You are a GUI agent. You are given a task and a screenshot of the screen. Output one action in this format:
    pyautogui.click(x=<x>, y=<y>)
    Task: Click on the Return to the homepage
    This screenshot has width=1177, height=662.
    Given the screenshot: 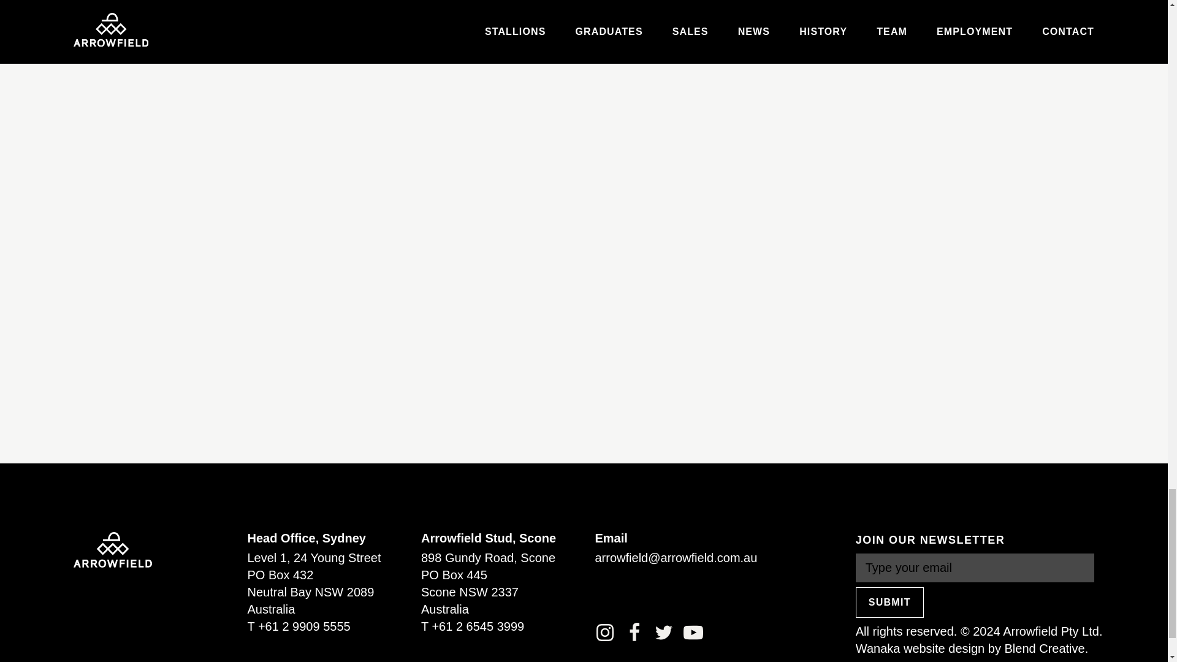 What is the action you would take?
    pyautogui.click(x=112, y=548)
    